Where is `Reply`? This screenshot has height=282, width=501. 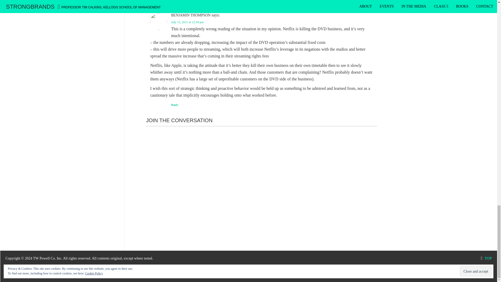 Reply is located at coordinates (175, 1).